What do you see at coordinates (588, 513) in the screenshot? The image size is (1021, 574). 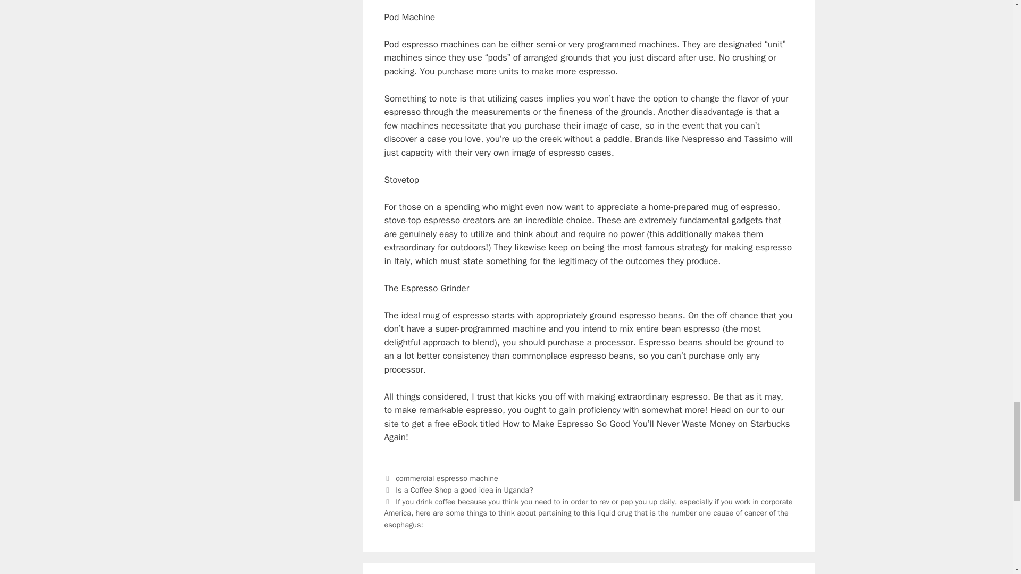 I see `Next` at bounding box center [588, 513].